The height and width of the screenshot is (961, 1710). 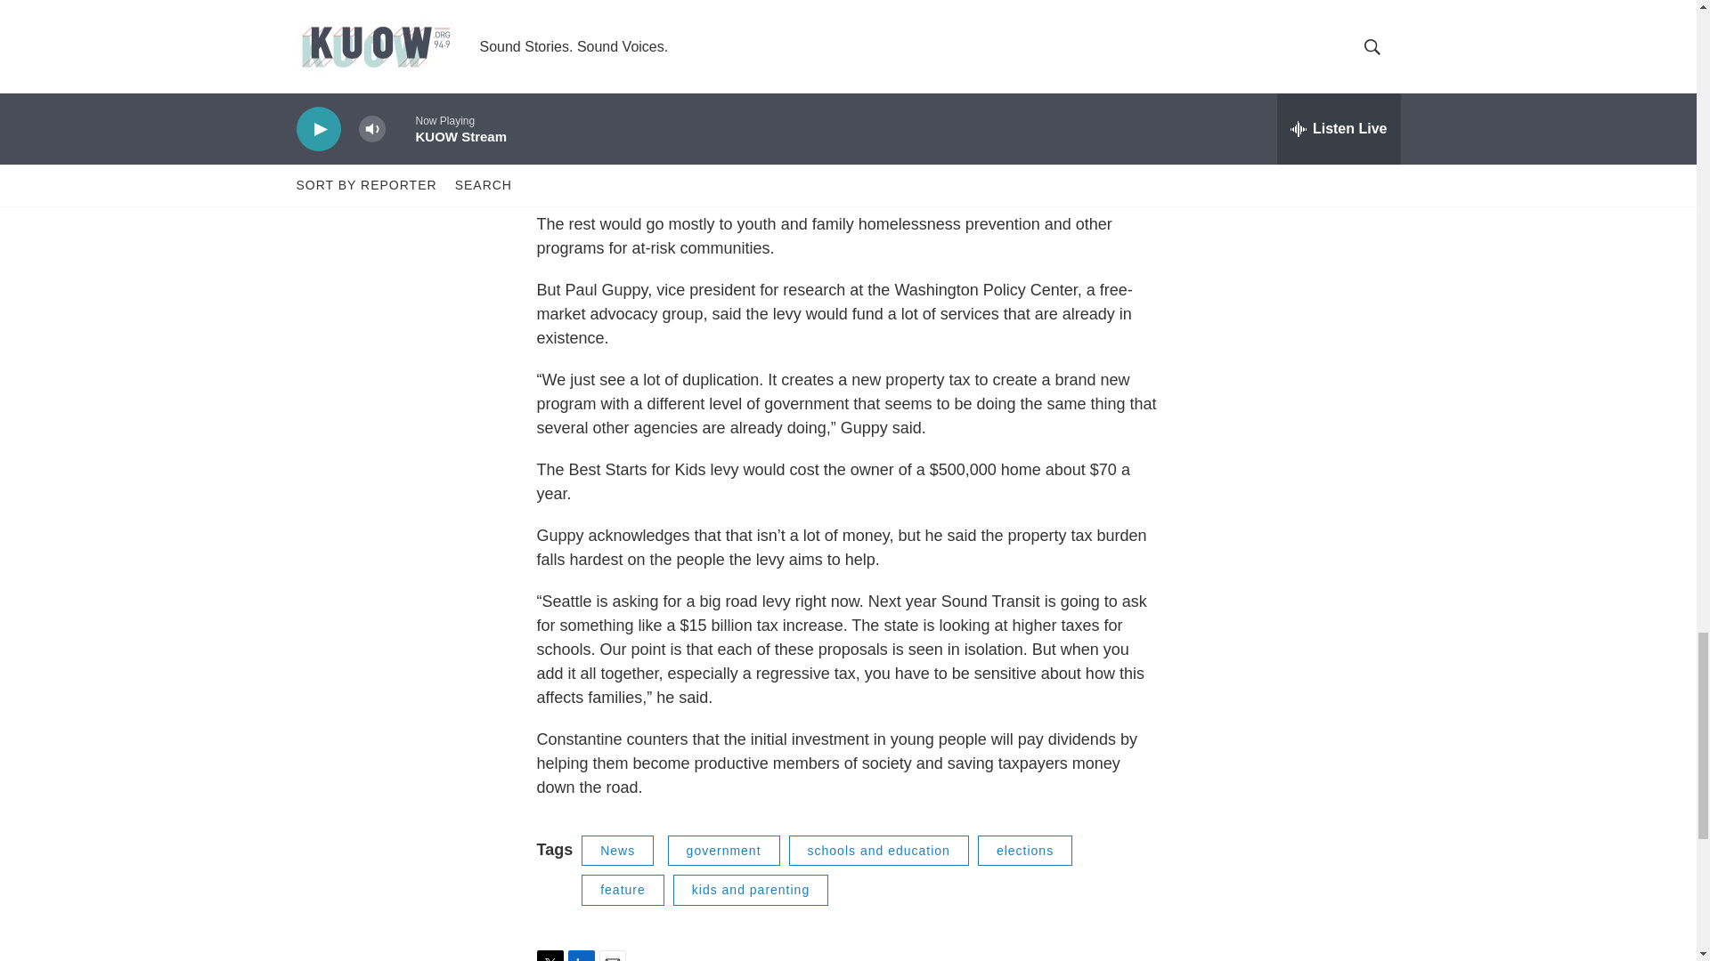 I want to click on LinkedIn, so click(x=581, y=956).